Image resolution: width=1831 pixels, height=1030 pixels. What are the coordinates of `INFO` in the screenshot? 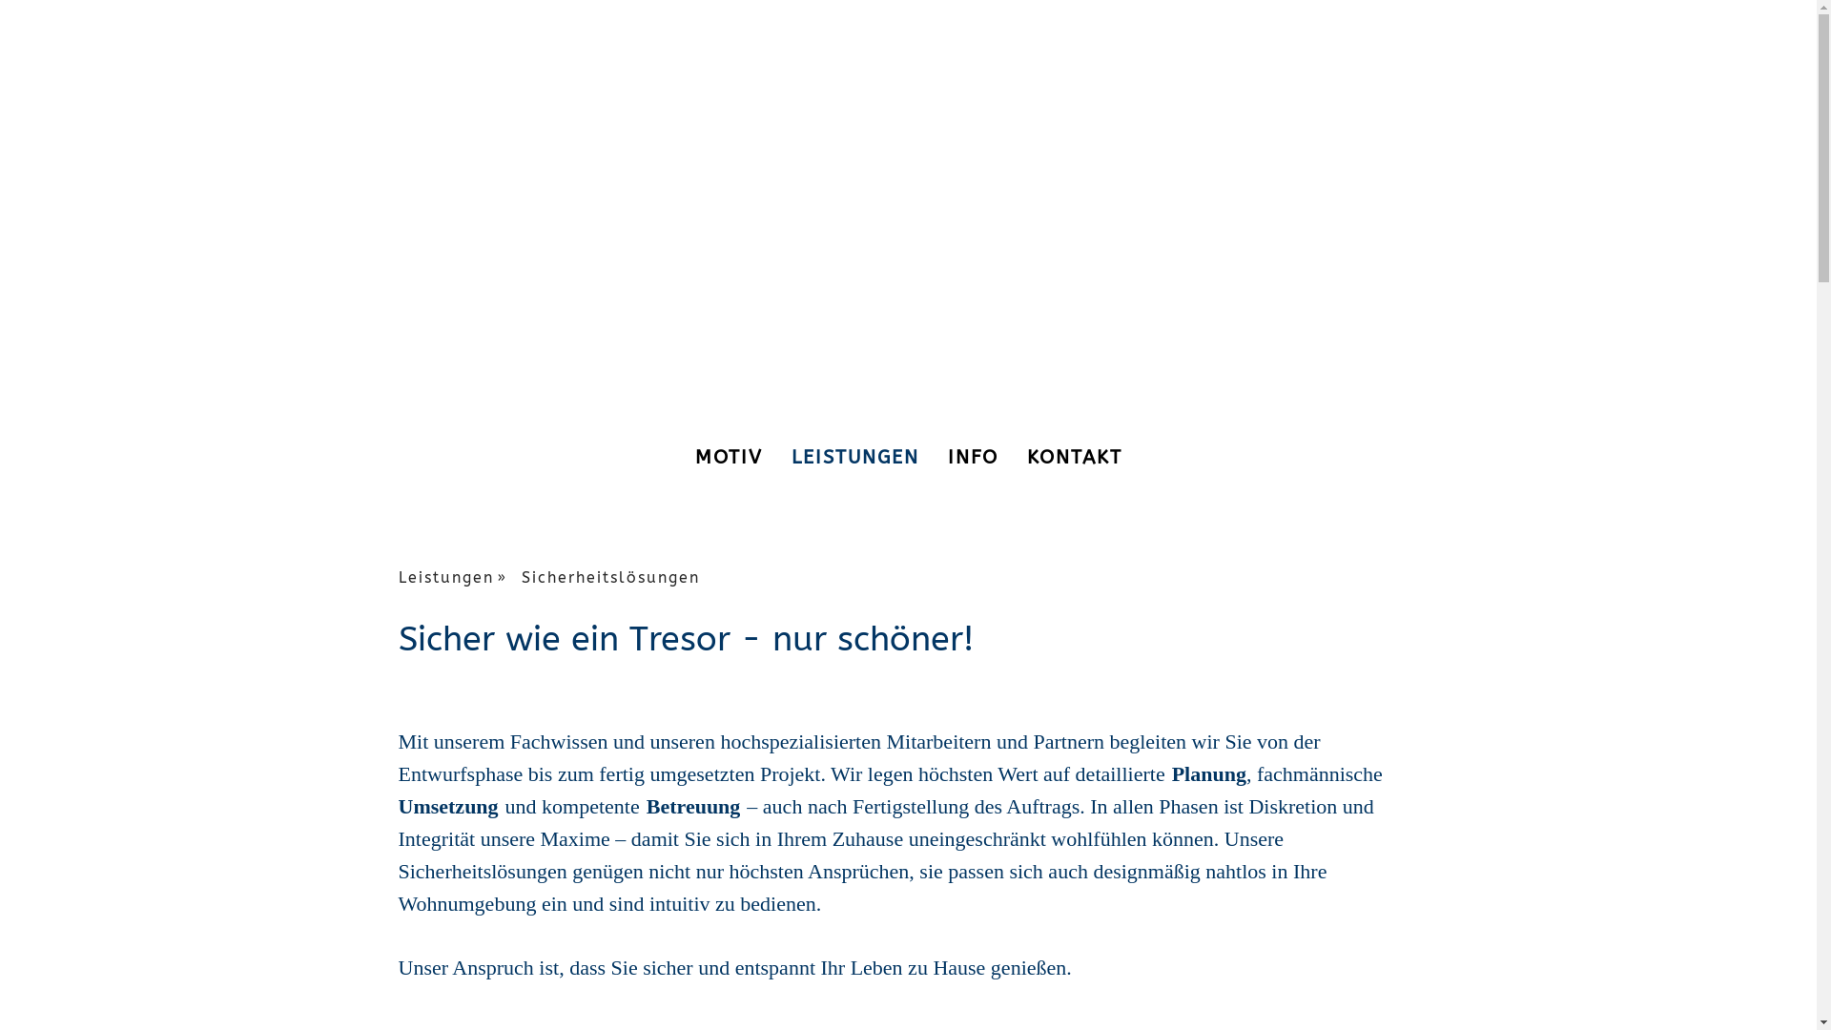 It's located at (973, 457).